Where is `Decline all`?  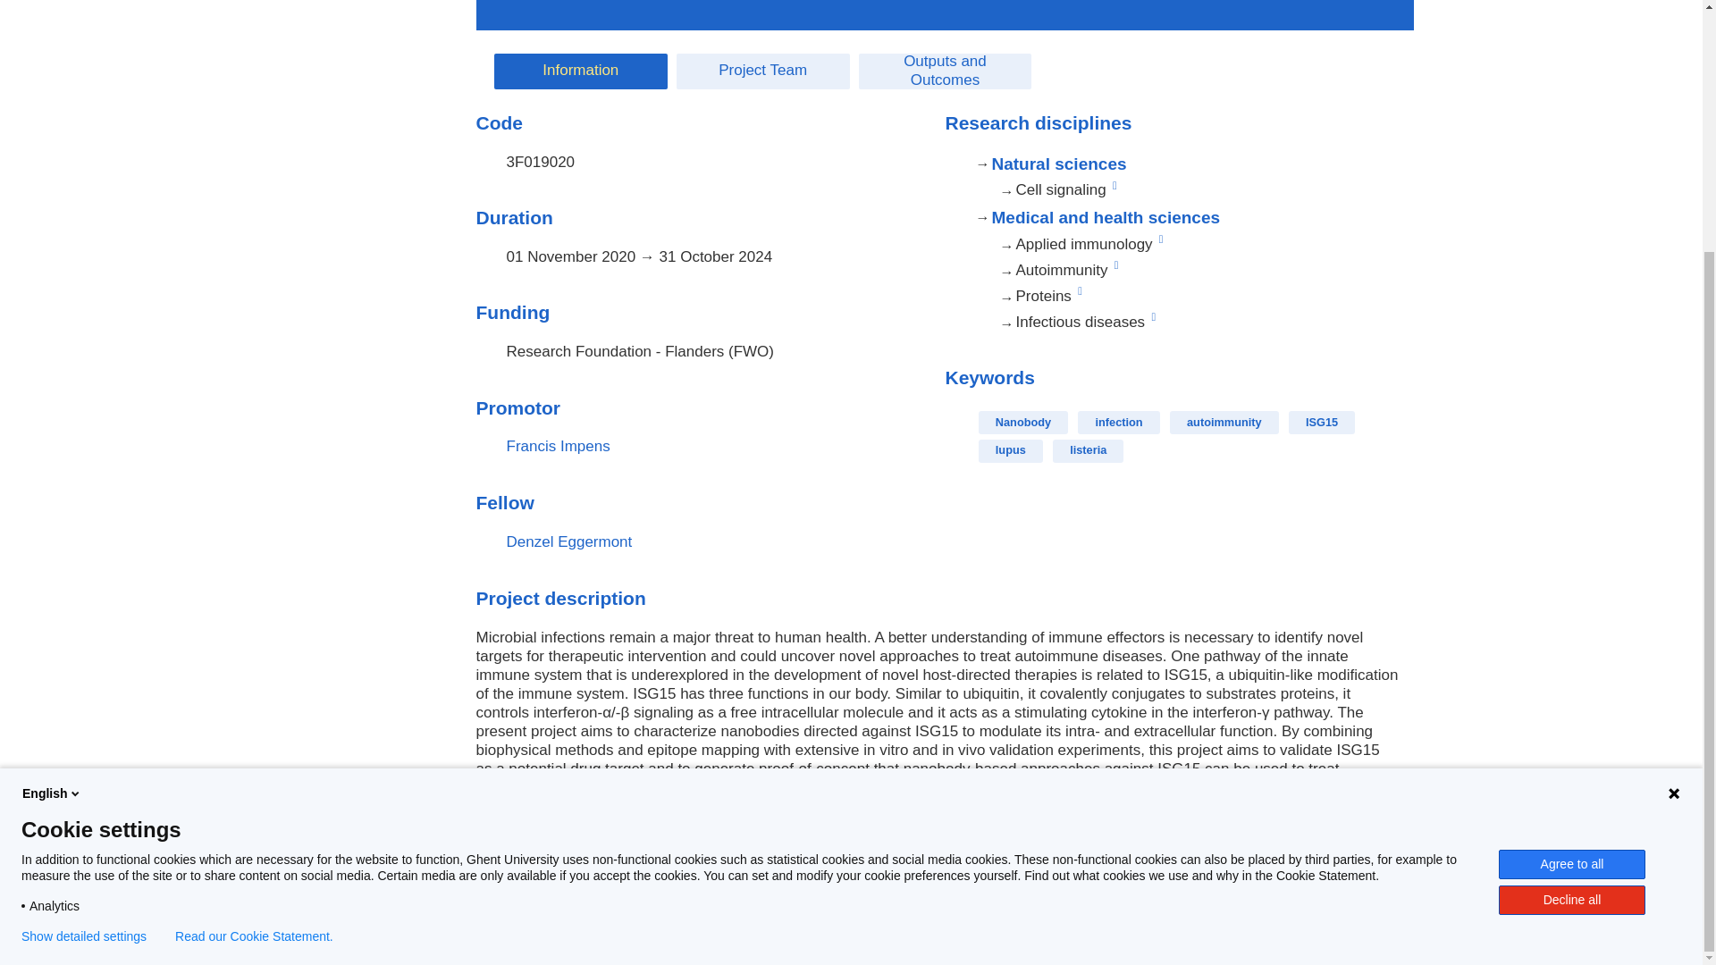 Decline all is located at coordinates (1571, 571).